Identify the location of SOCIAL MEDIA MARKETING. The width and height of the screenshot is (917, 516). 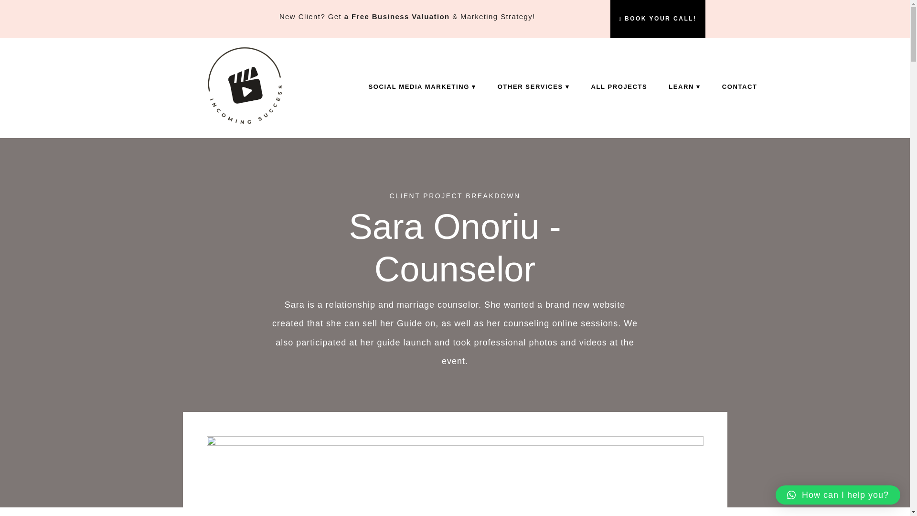
(422, 87).